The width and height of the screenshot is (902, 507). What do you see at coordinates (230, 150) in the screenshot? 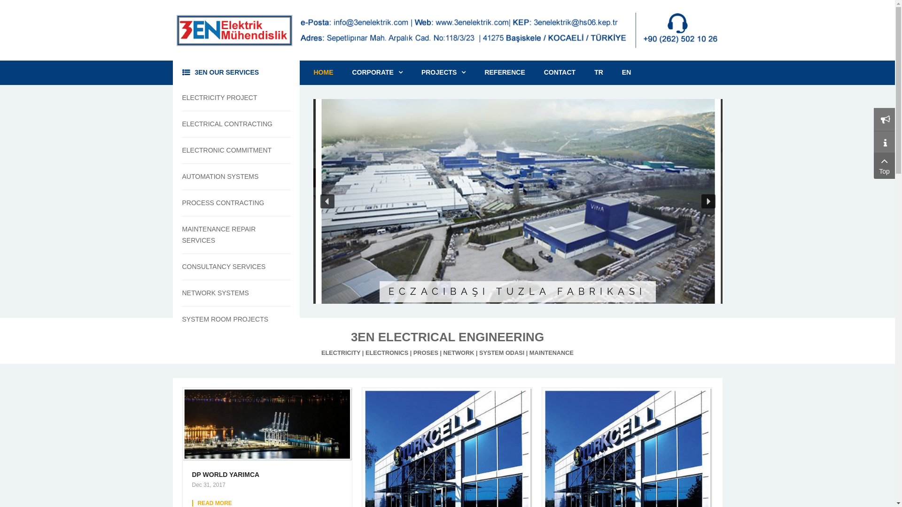
I see `ELECTRONIC COMMITMENT` at bounding box center [230, 150].